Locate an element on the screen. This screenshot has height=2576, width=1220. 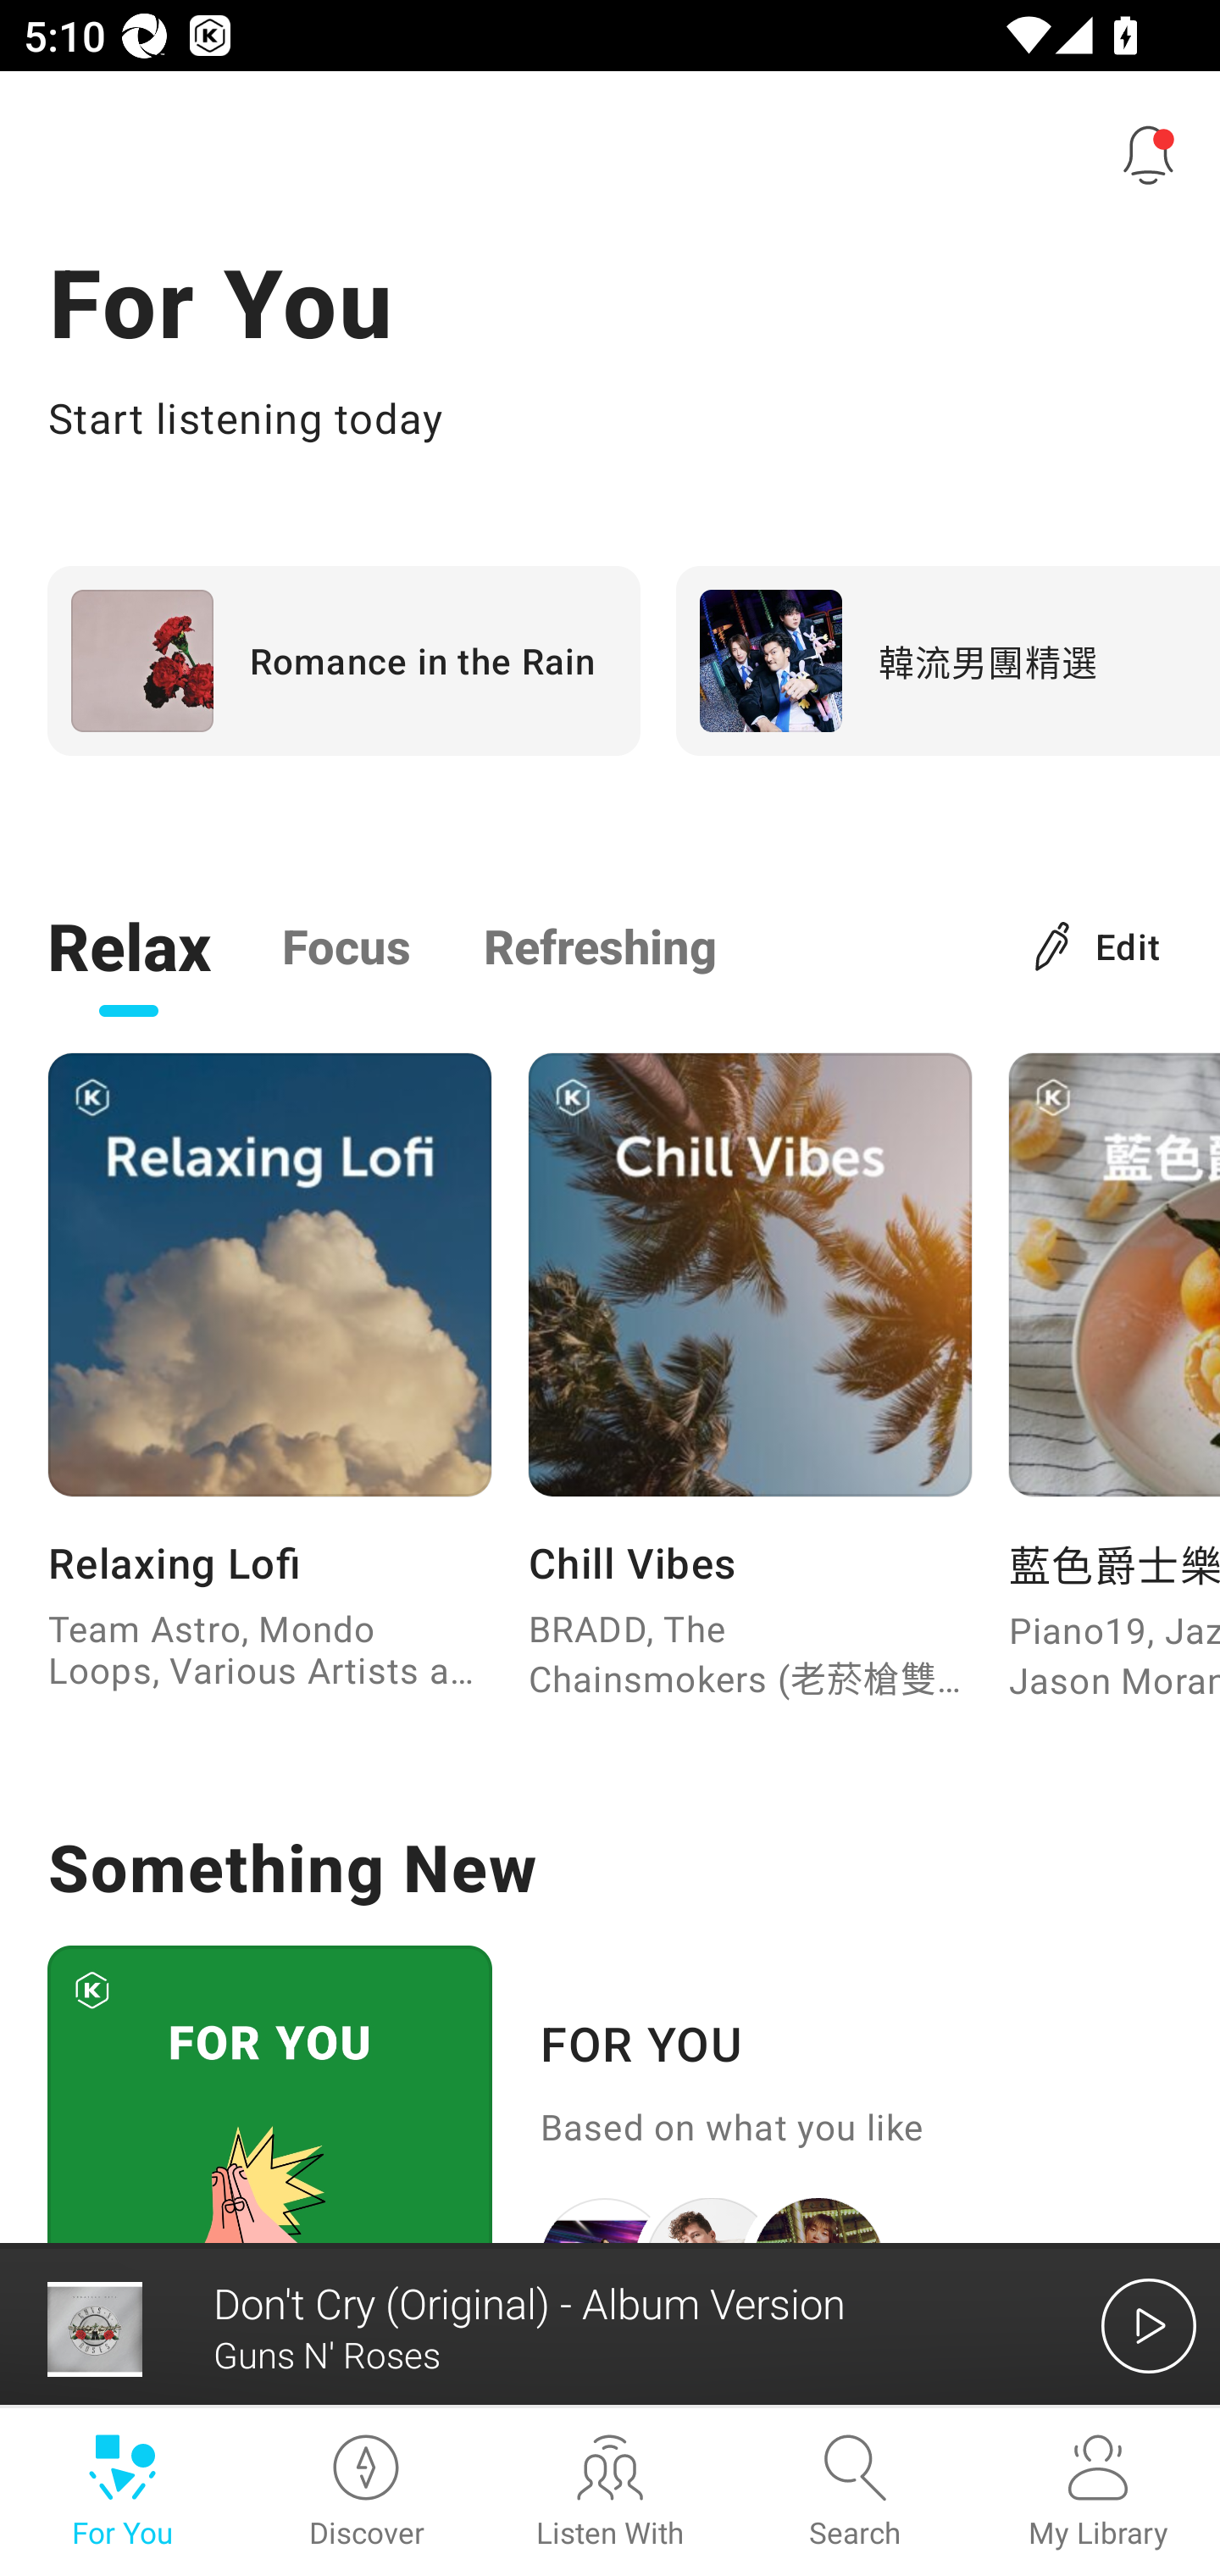
Notification is located at coordinates (1149, 154).